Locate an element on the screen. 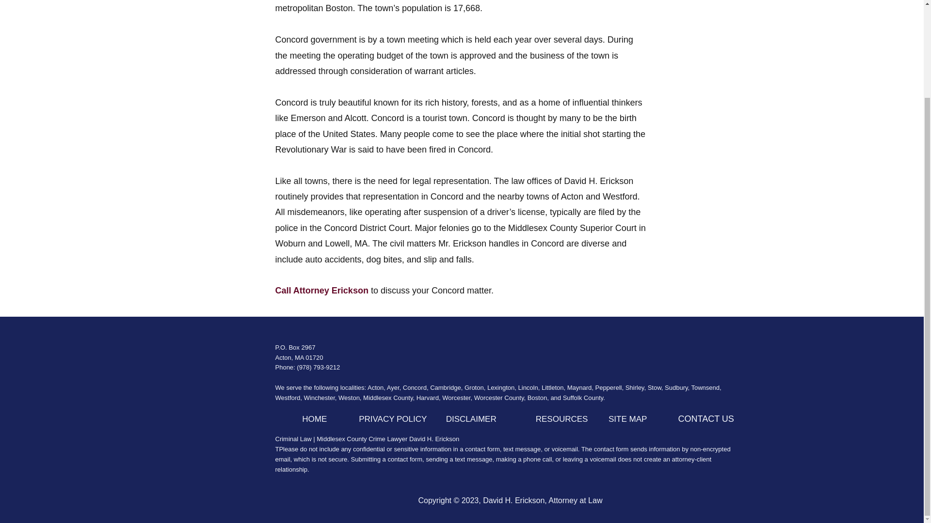 This screenshot has width=931, height=523. Call Attorney Erickson is located at coordinates (322, 291).